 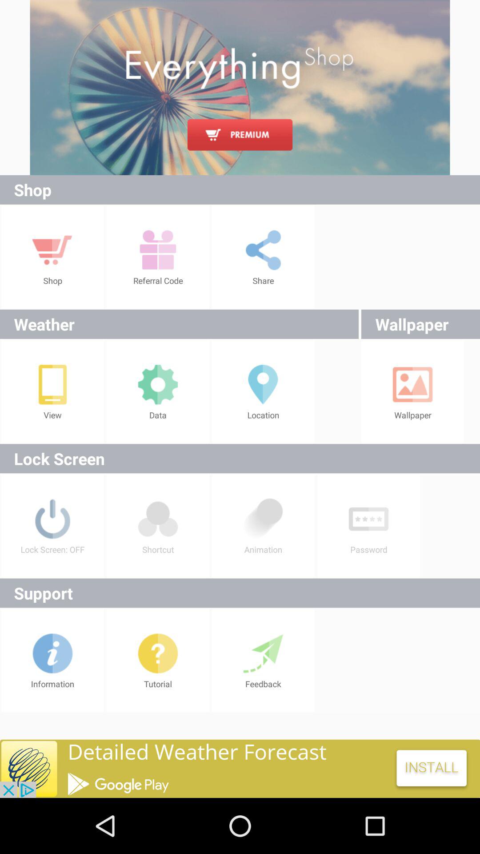 What do you see at coordinates (240, 769) in the screenshot?
I see `advertisement at bottom` at bounding box center [240, 769].